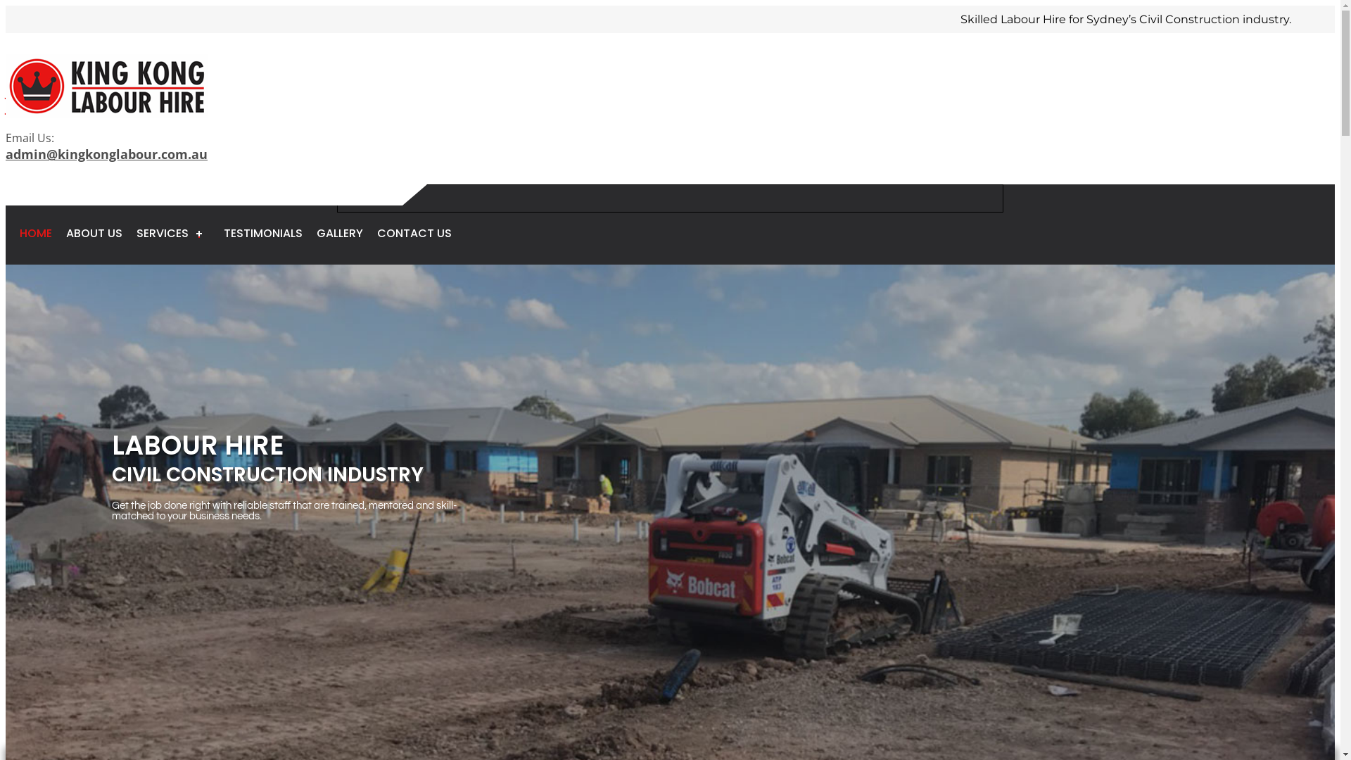 The height and width of the screenshot is (760, 1351). What do you see at coordinates (173, 234) in the screenshot?
I see `SERVICES` at bounding box center [173, 234].